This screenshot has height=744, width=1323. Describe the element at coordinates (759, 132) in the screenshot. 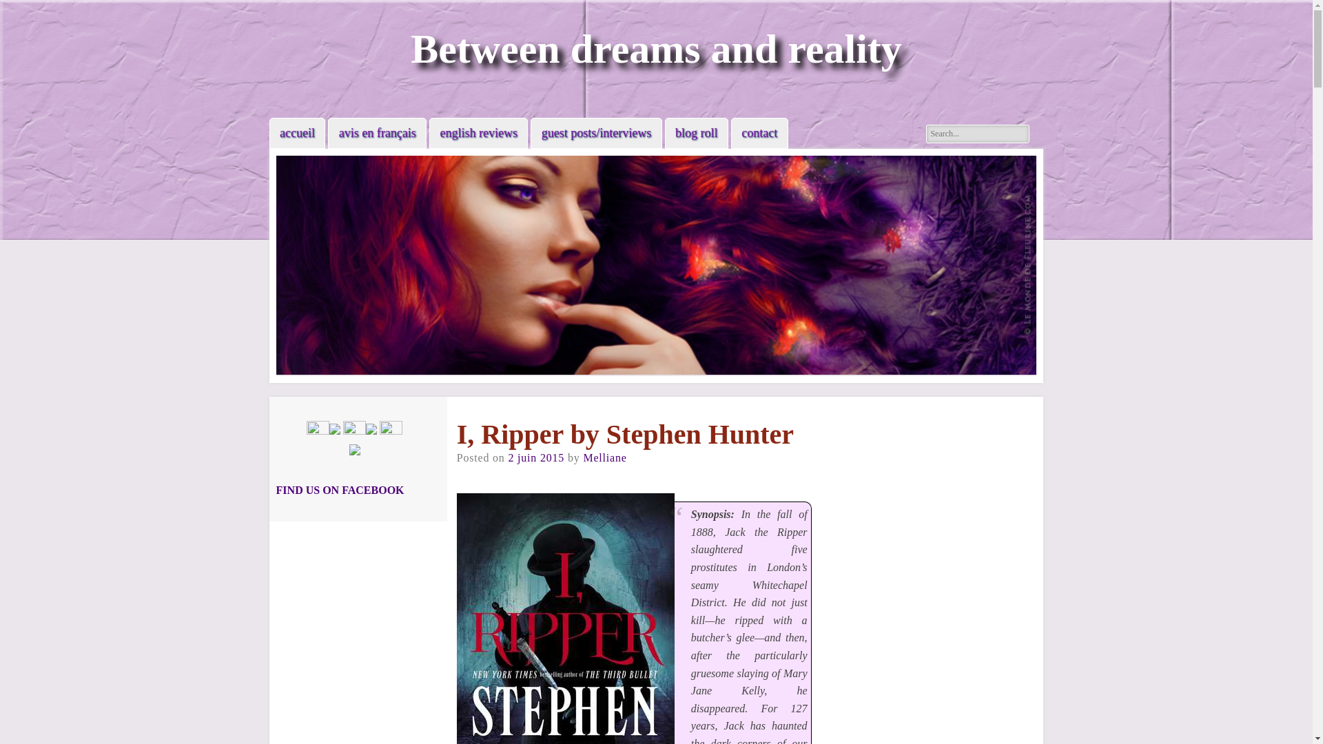

I see `contact` at that location.